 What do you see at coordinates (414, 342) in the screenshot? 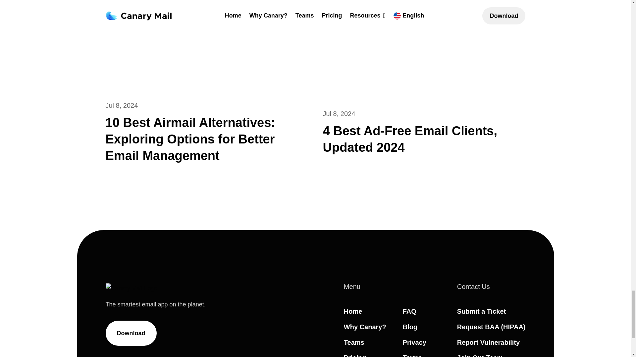
I see `Privacy` at bounding box center [414, 342].